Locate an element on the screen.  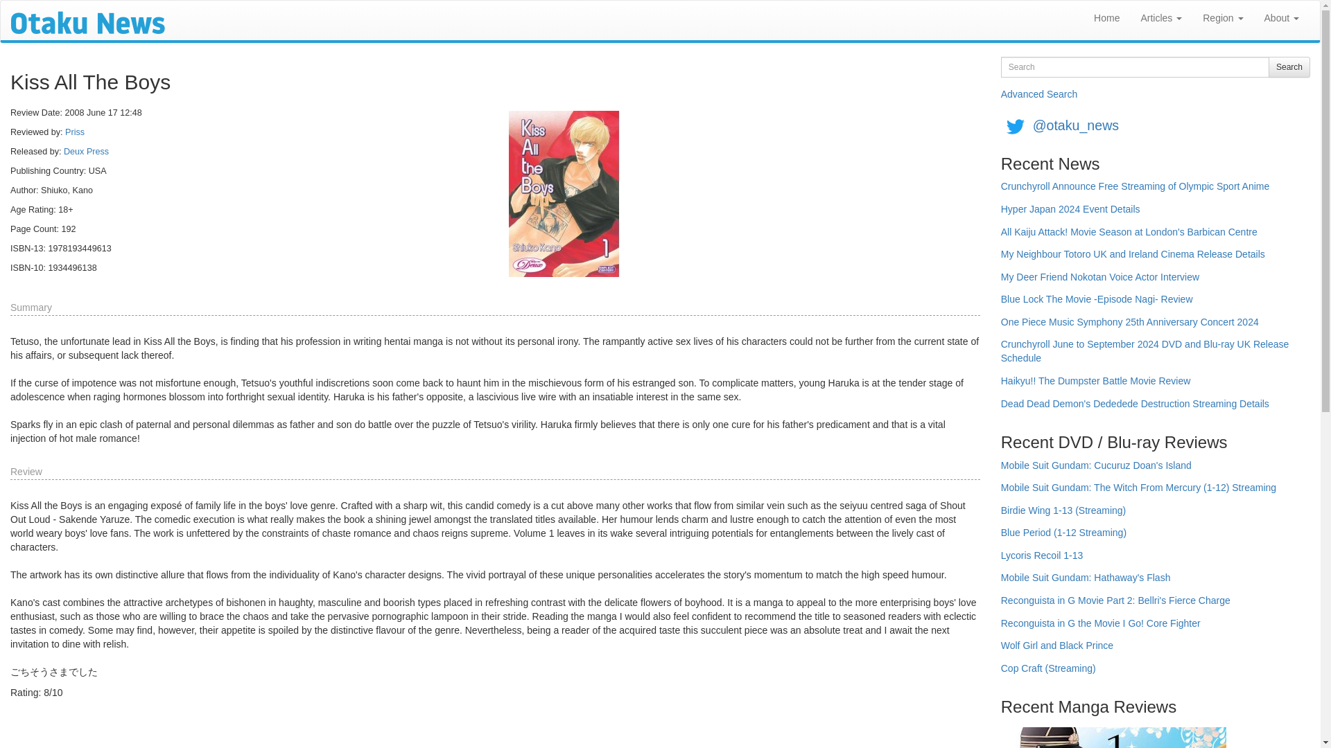
About is located at coordinates (1281, 18).